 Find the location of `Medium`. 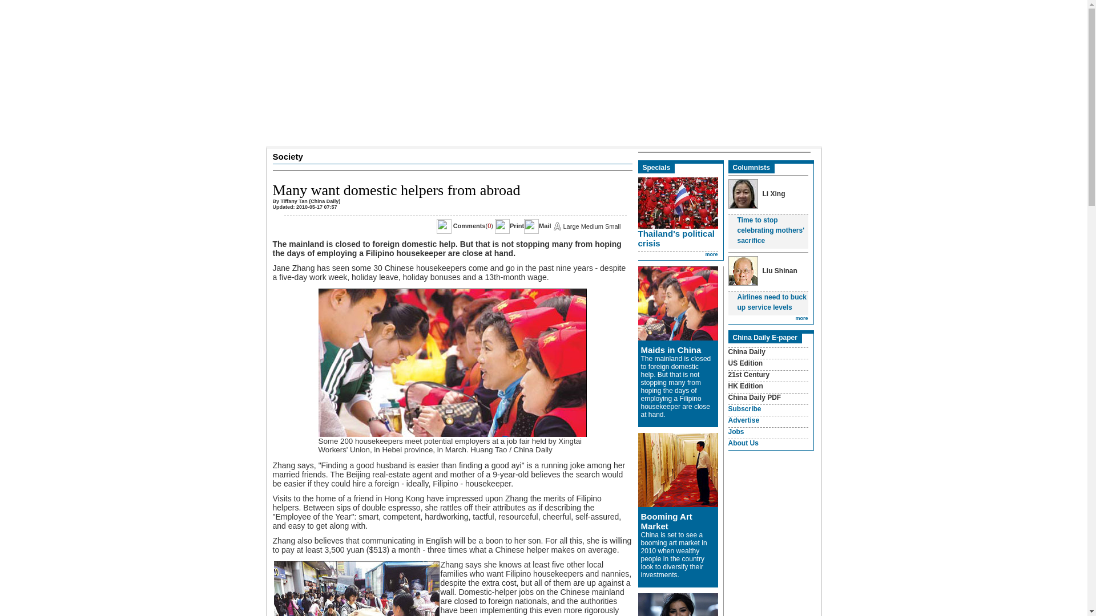

Medium is located at coordinates (592, 226).